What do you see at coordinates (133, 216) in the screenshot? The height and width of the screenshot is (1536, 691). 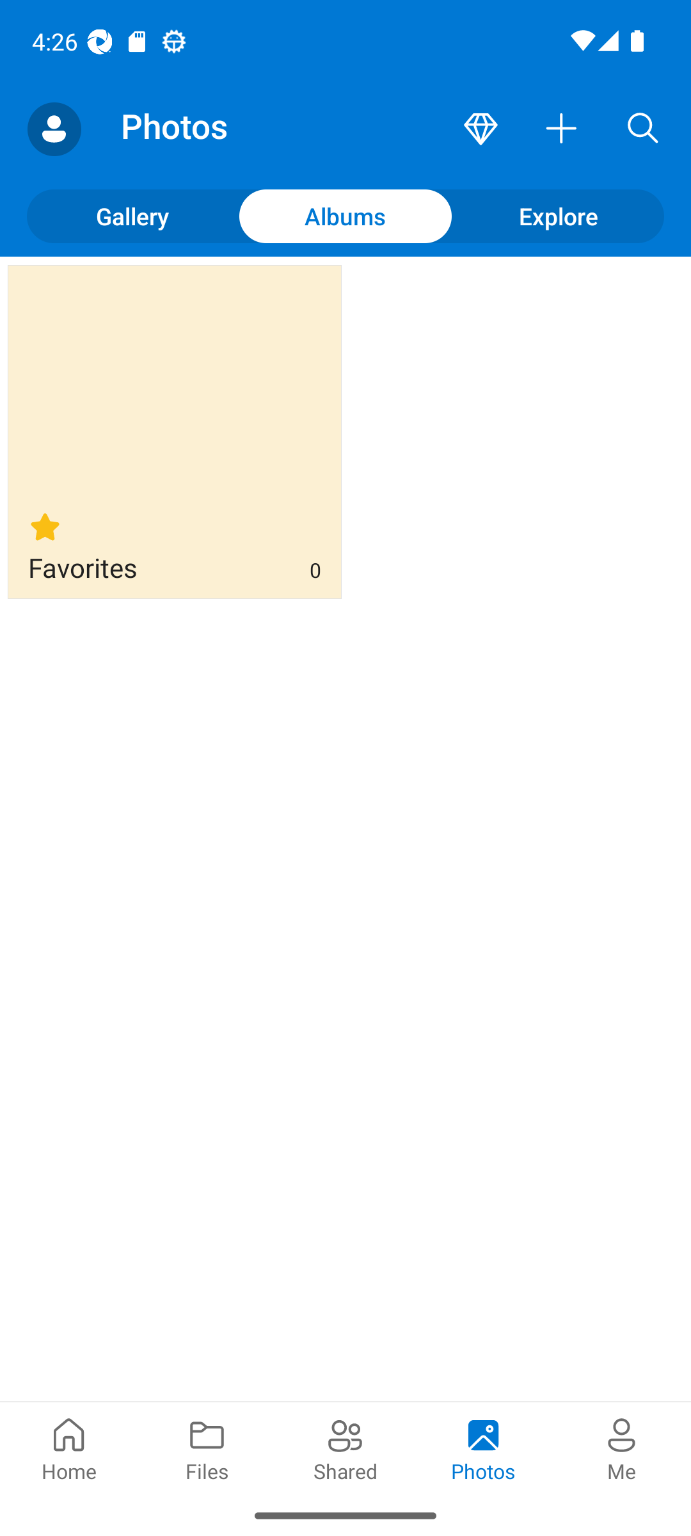 I see `Gallery` at bounding box center [133, 216].